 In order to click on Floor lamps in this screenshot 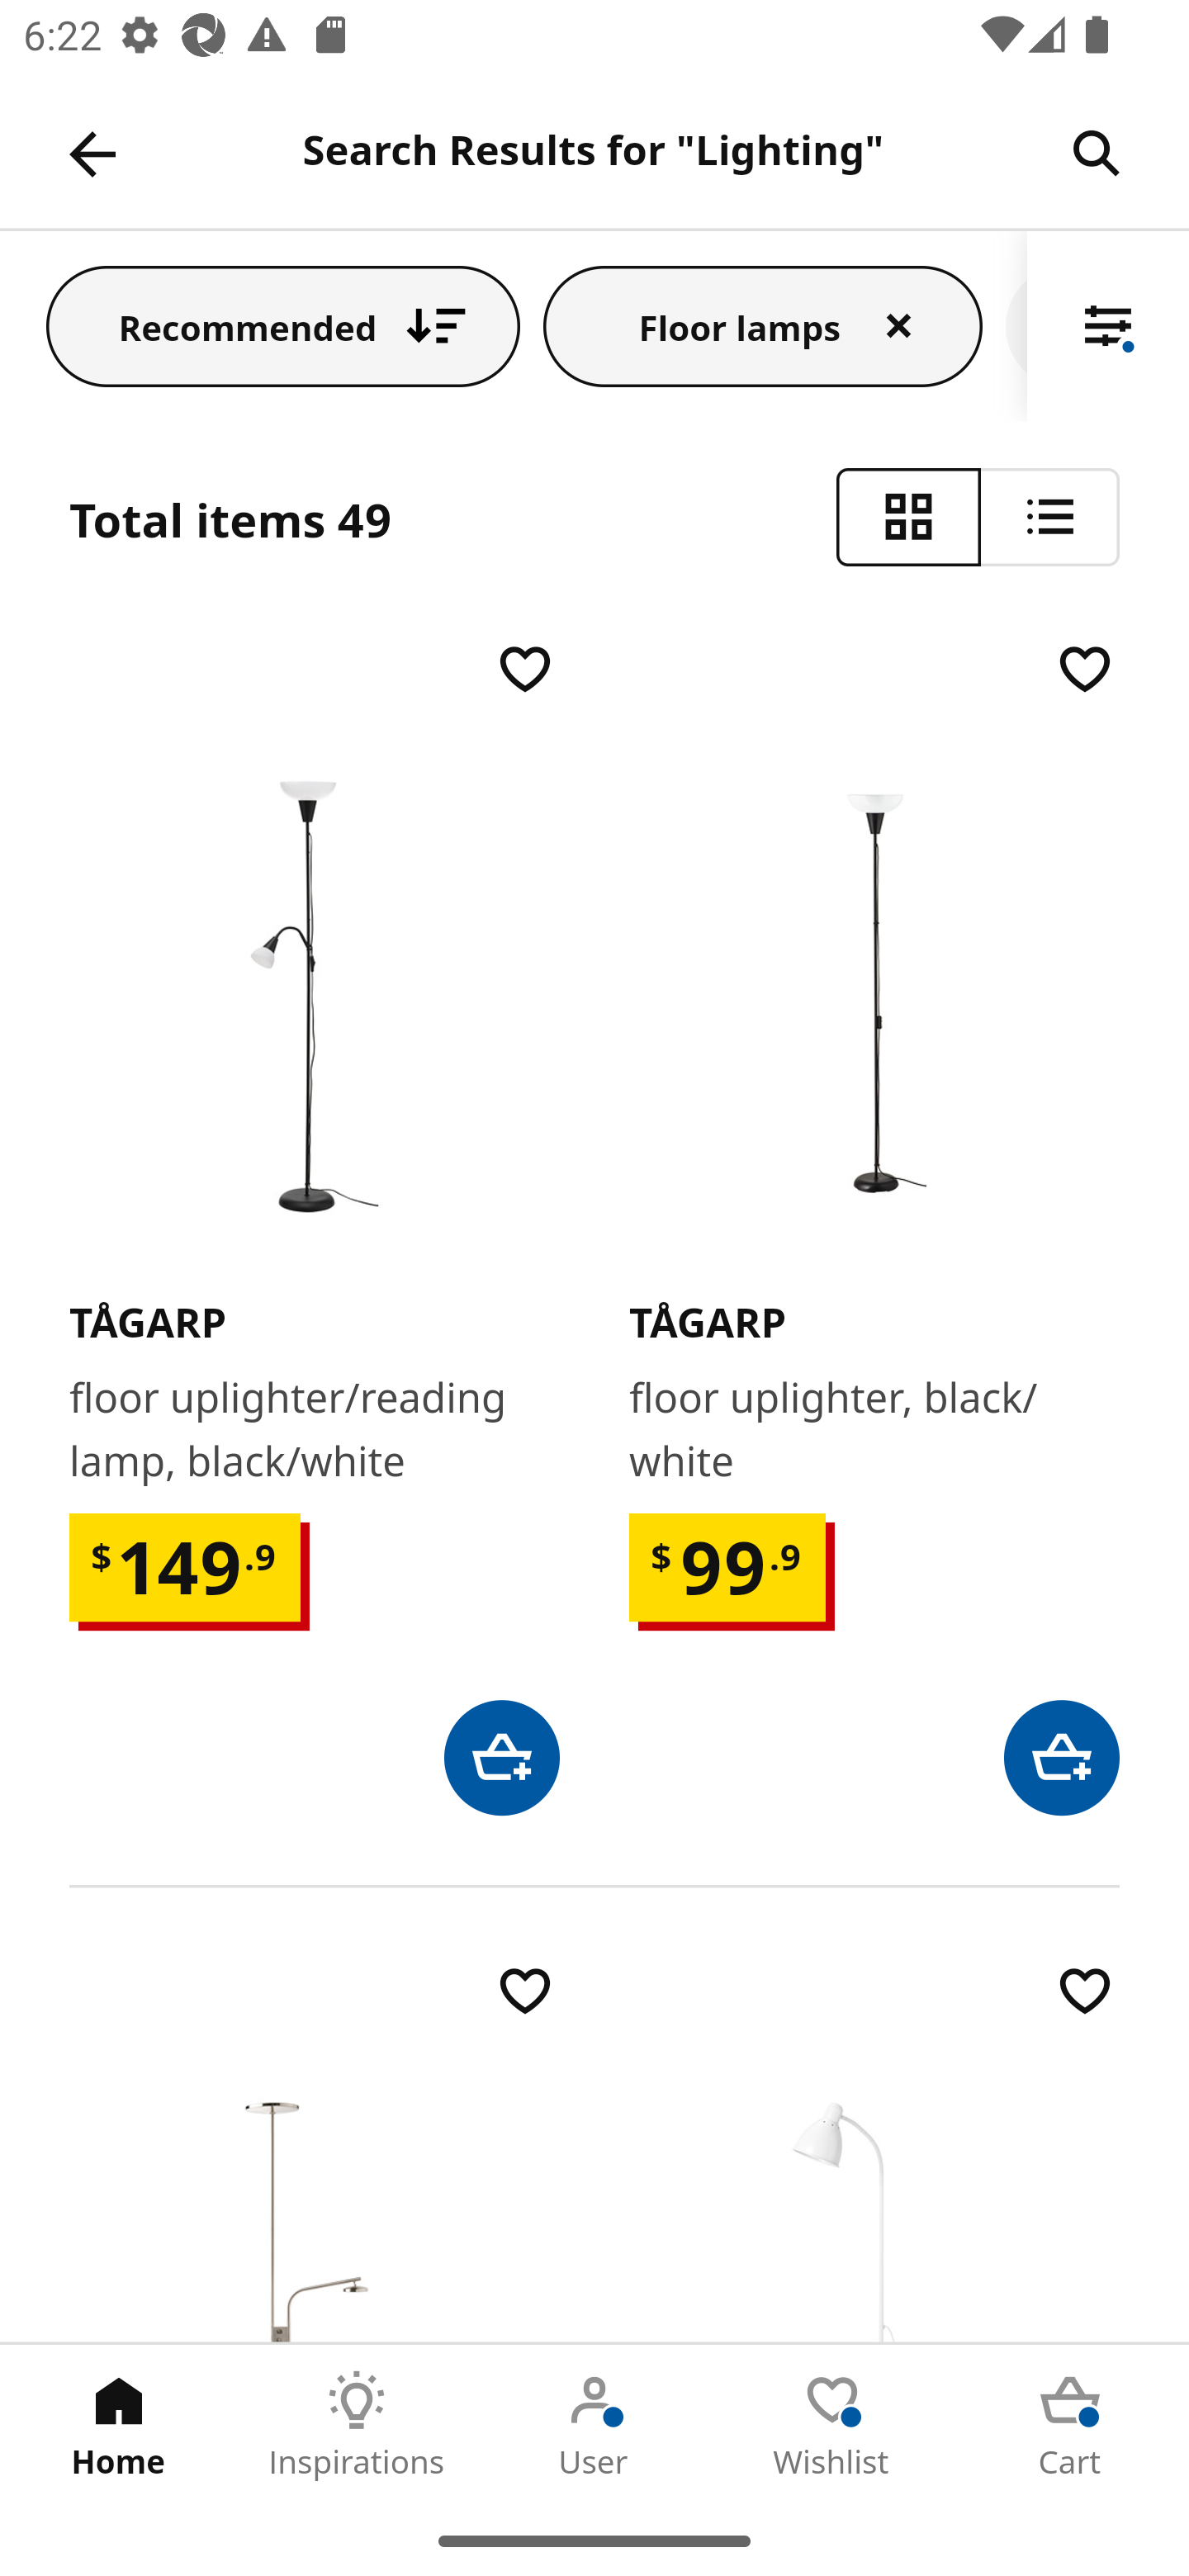, I will do `click(763, 325)`.